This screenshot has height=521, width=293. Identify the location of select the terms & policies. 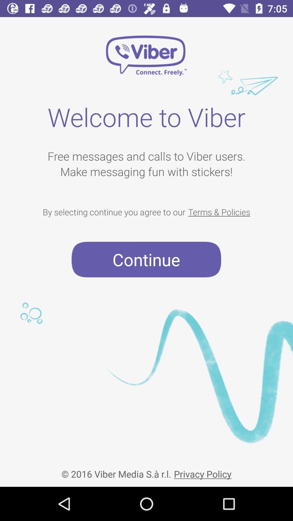
(219, 212).